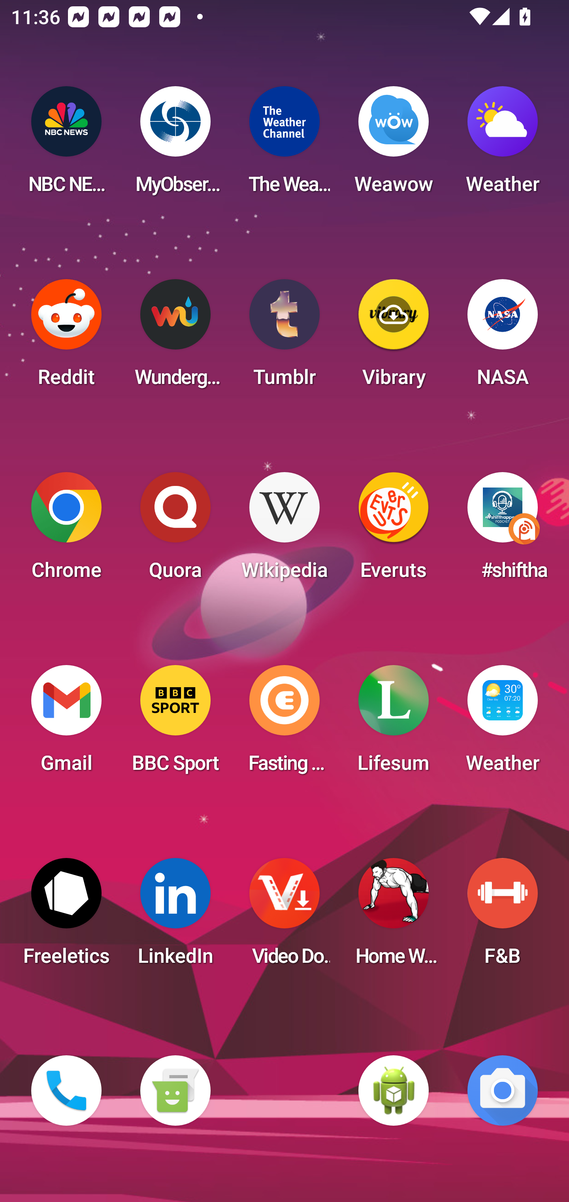  What do you see at coordinates (66, 724) in the screenshot?
I see `Gmail` at bounding box center [66, 724].